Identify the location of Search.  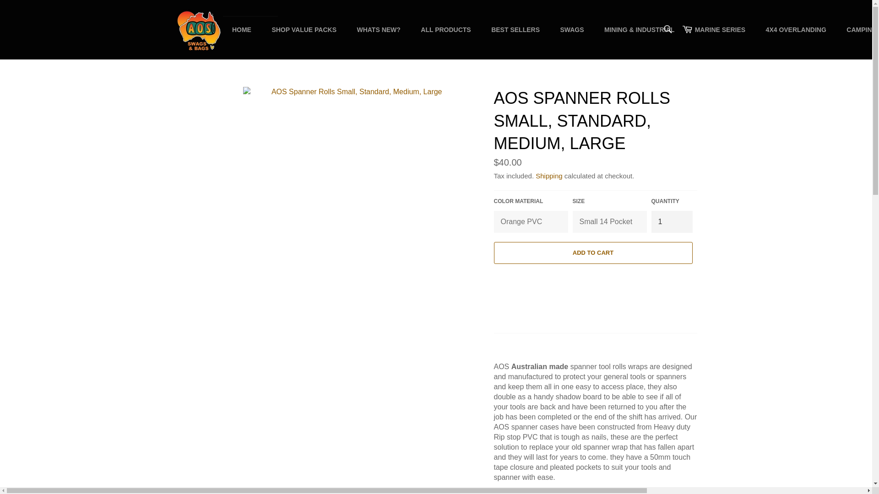
(667, 29).